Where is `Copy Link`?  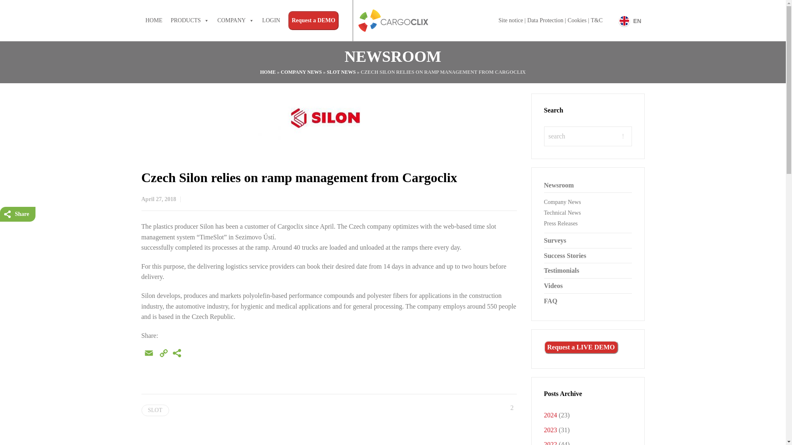
Copy Link is located at coordinates (163, 355).